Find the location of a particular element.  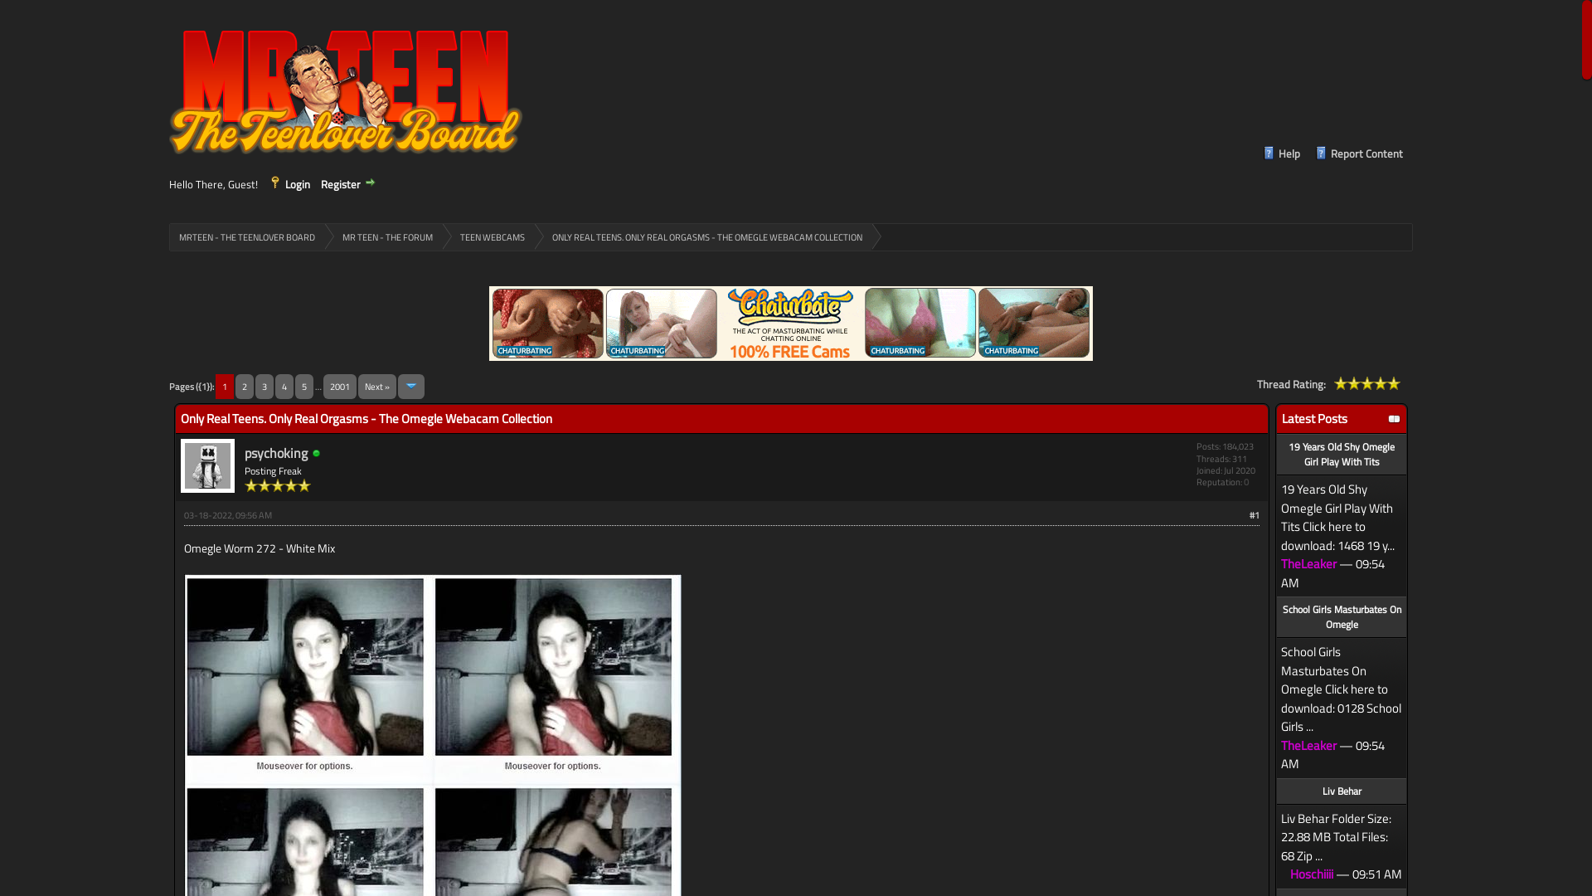

2 is located at coordinates (1347, 383).